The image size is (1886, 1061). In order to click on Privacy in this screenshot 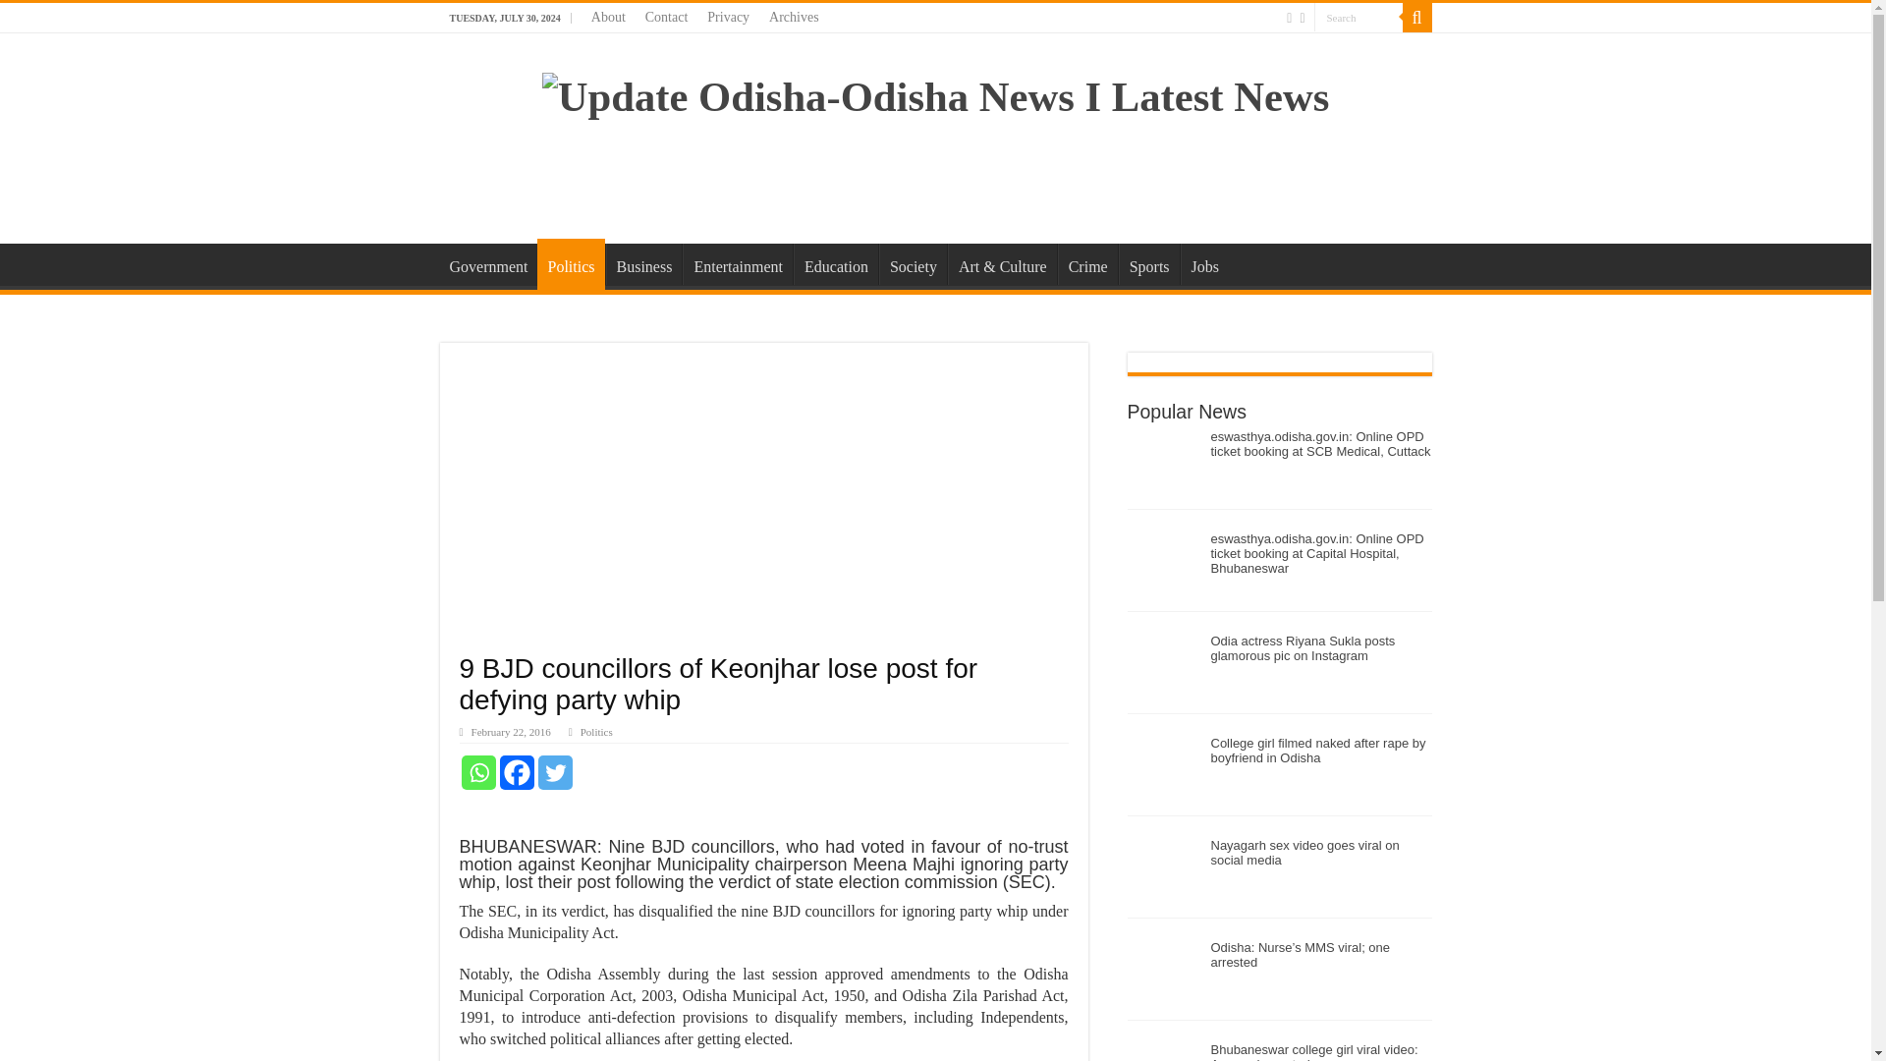, I will do `click(729, 18)`.